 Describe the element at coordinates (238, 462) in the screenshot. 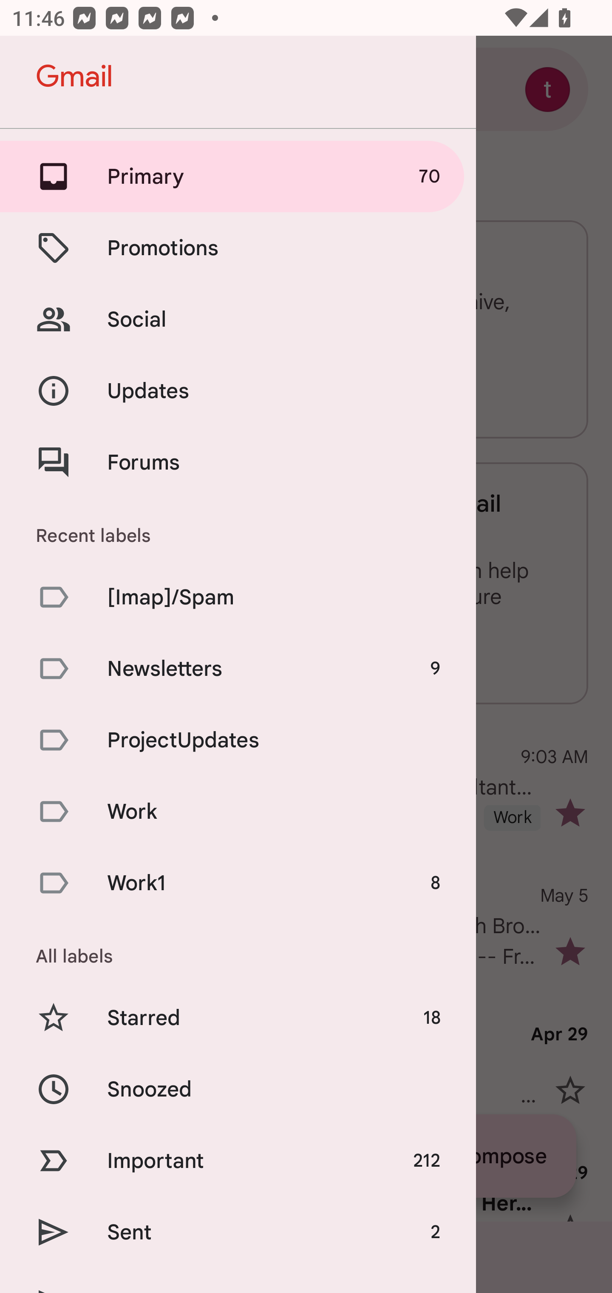

I see `Forums` at that location.